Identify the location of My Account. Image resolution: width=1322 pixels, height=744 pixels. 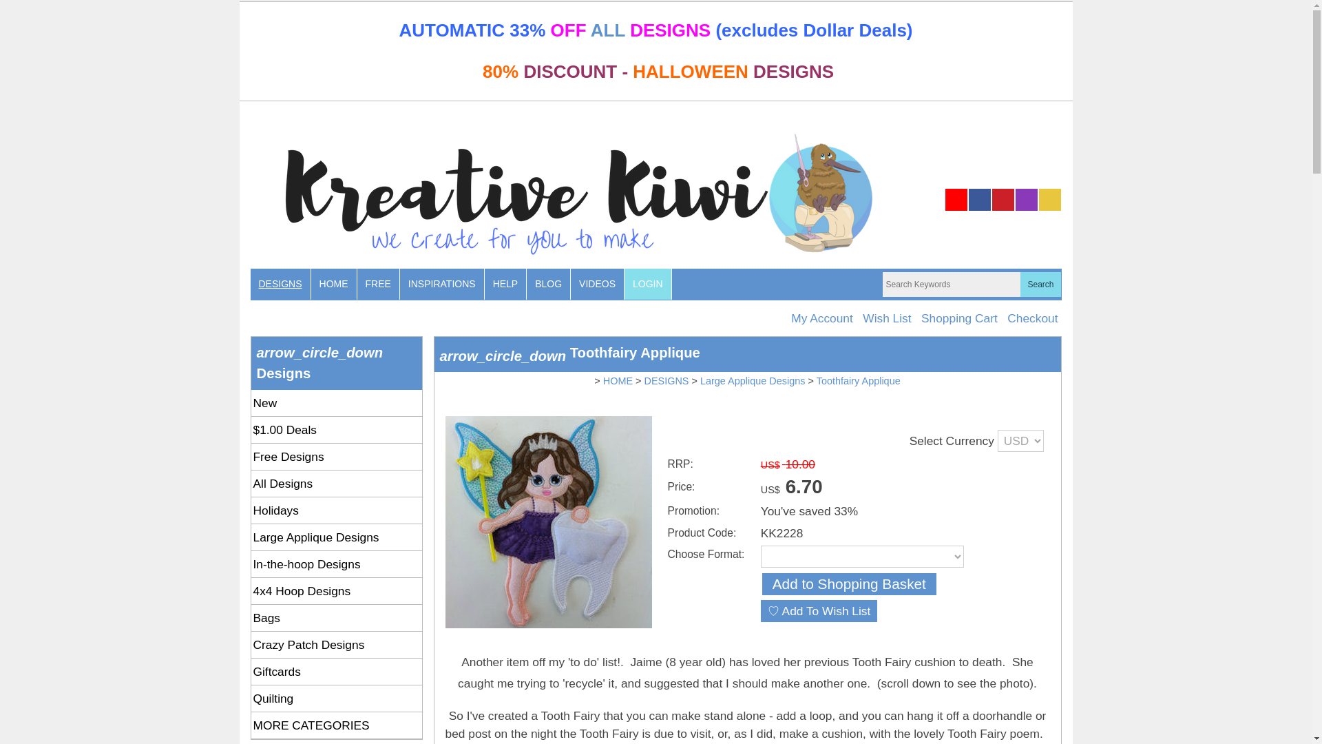
(821, 318).